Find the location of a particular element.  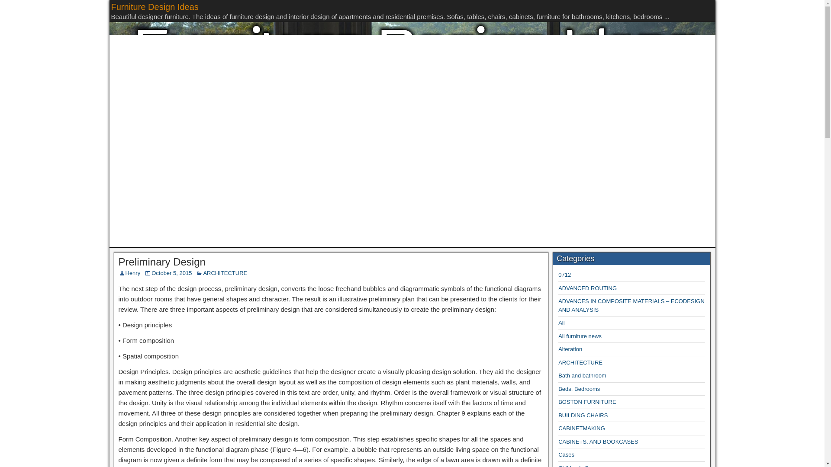

CABINETS. AND BOOKCASES is located at coordinates (598, 442).